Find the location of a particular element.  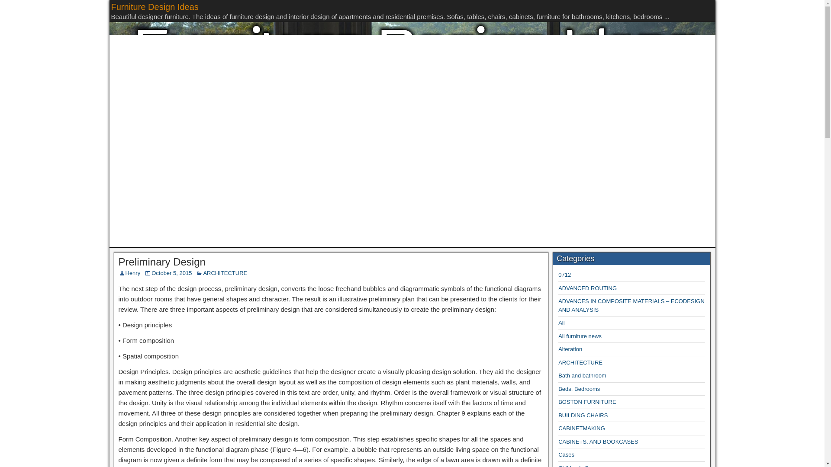

CABINETS. AND BOOKCASES is located at coordinates (598, 442).